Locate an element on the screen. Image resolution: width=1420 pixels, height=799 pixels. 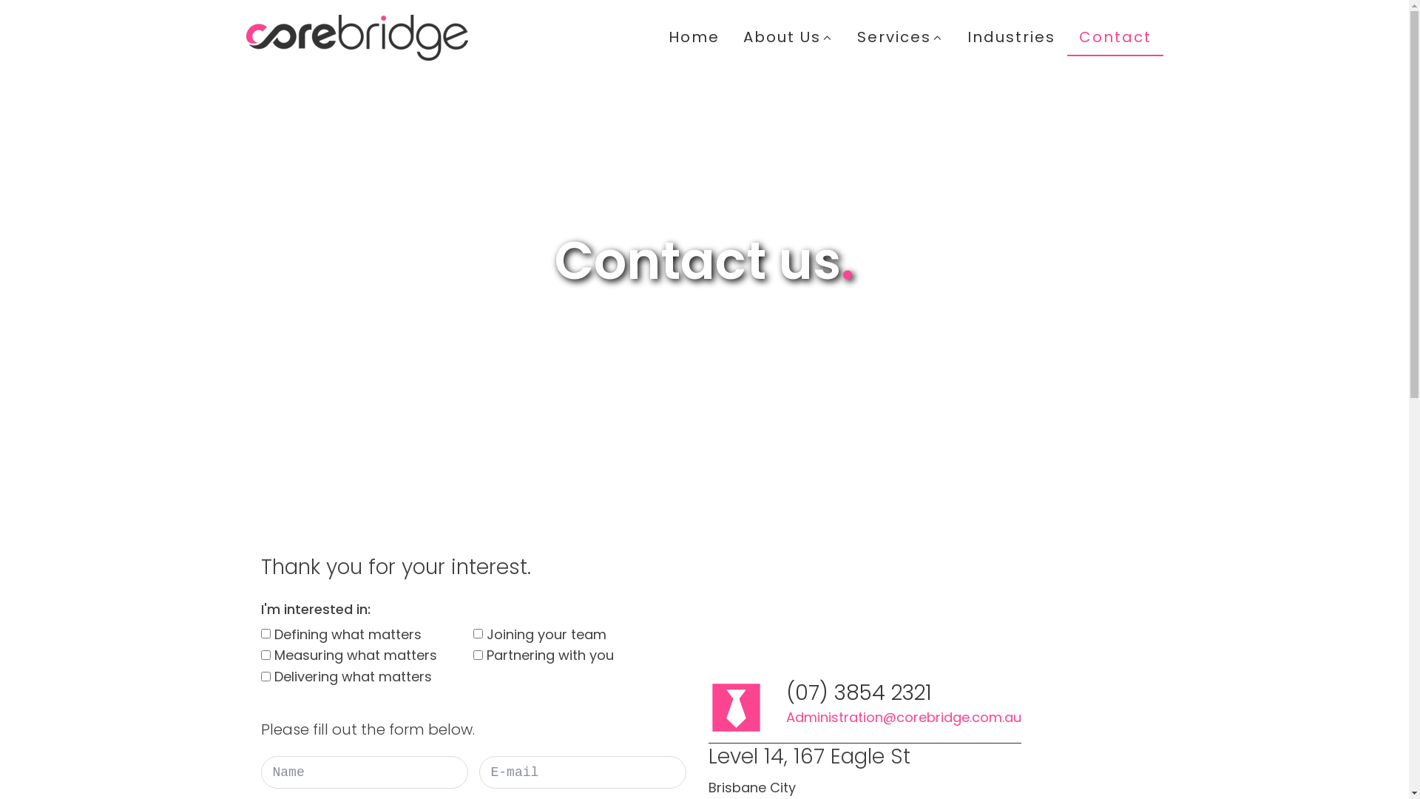
Services is located at coordinates (901, 38).